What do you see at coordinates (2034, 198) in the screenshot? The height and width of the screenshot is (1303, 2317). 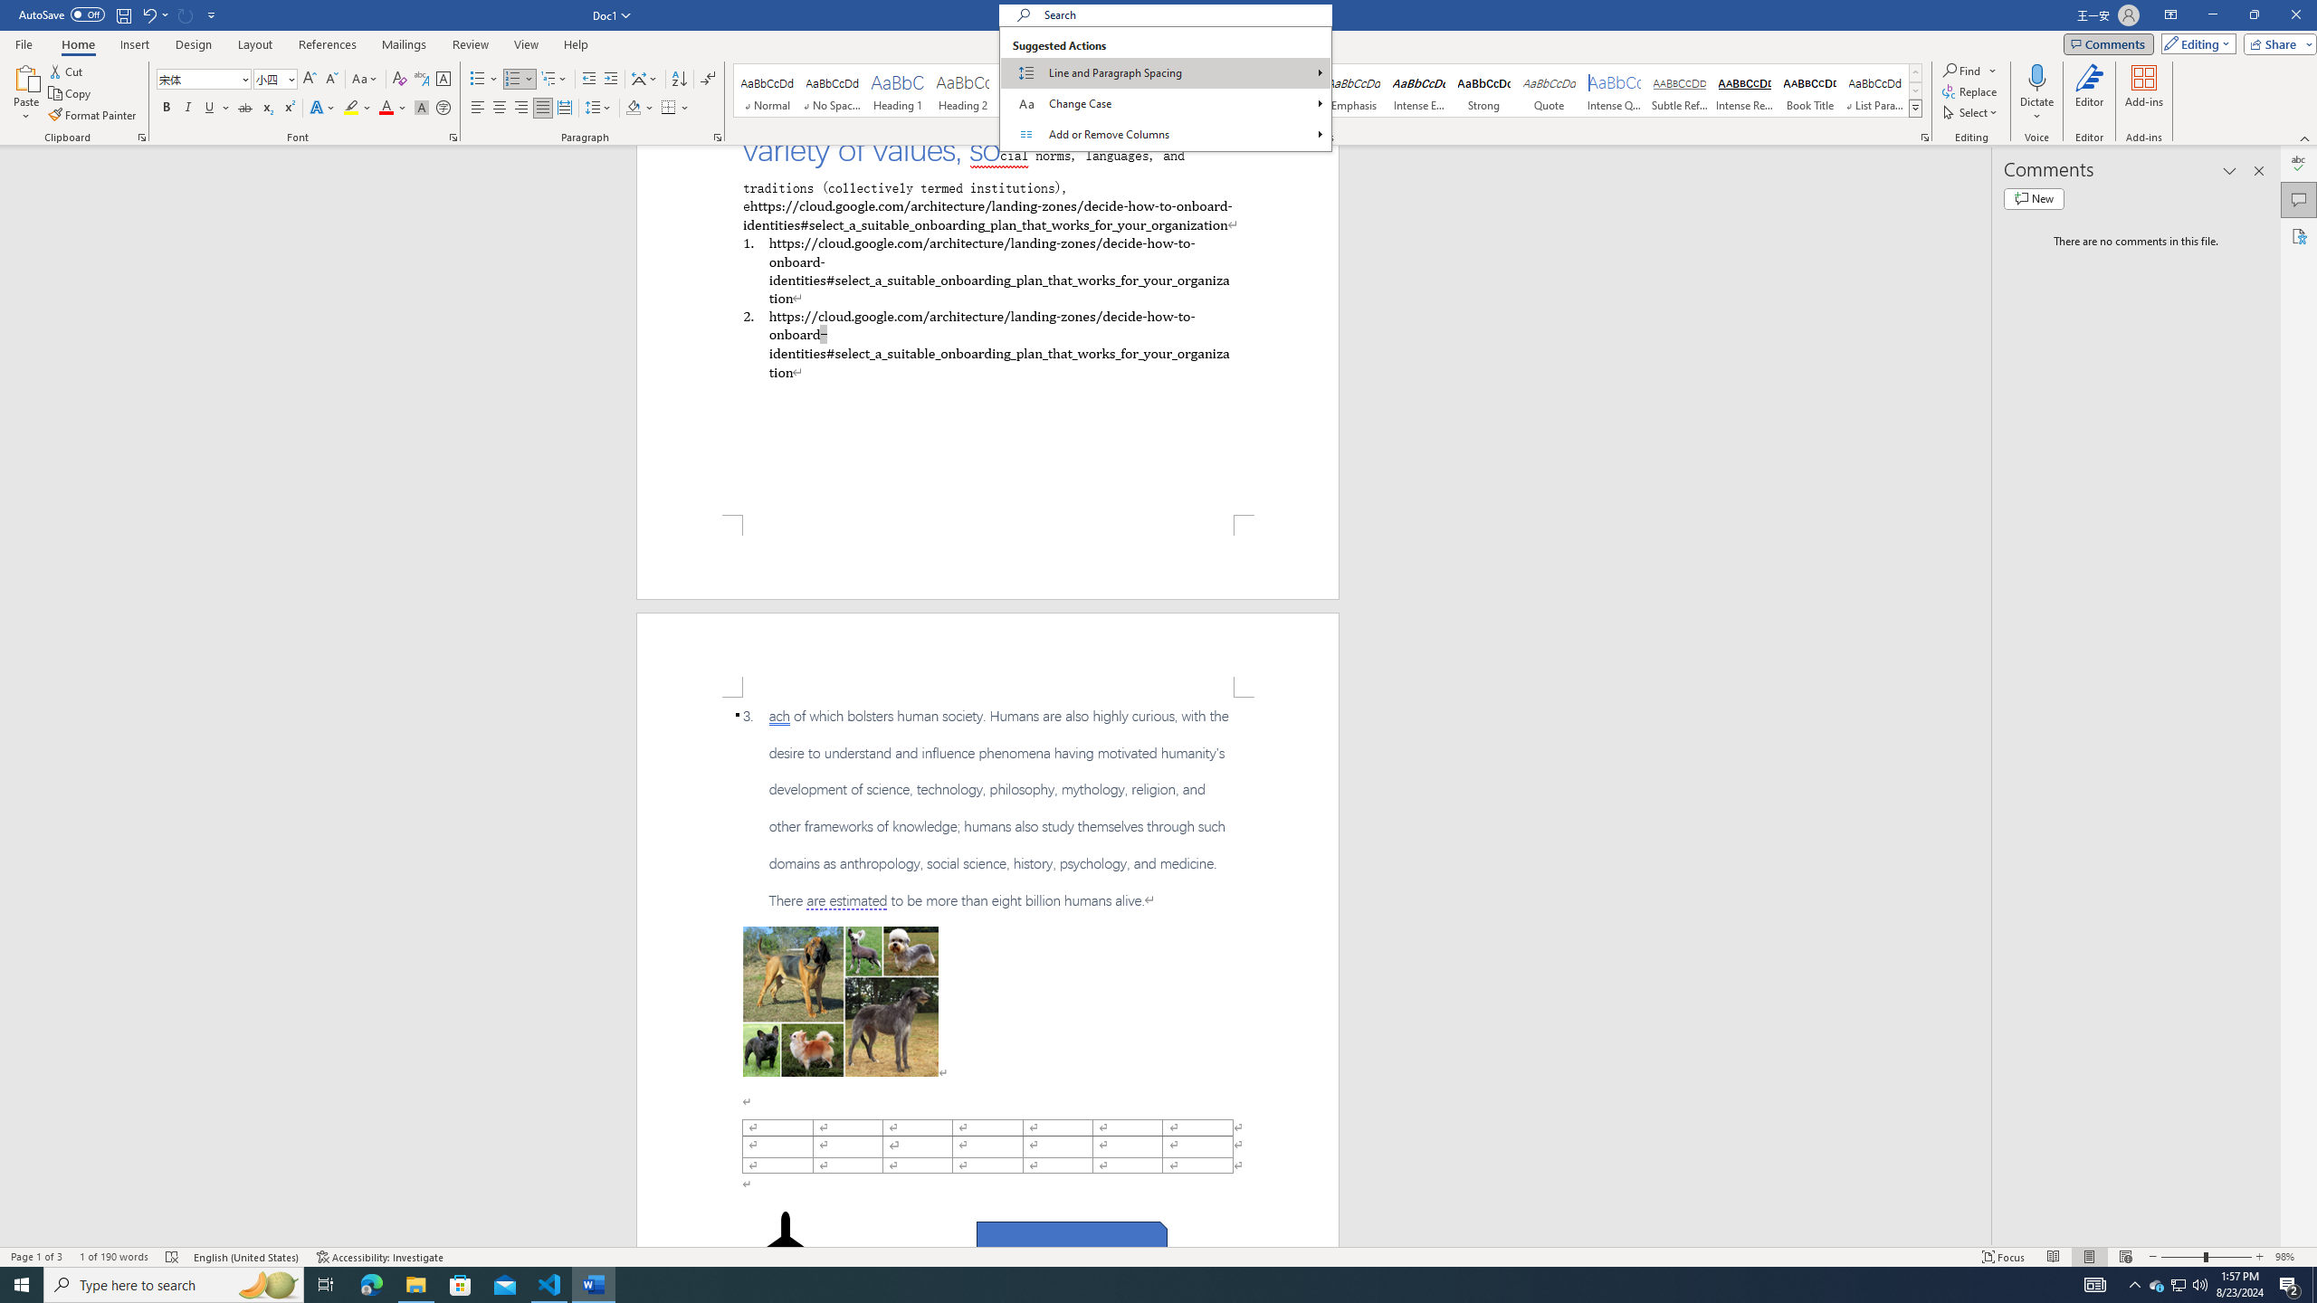 I see `New comment` at bounding box center [2034, 198].